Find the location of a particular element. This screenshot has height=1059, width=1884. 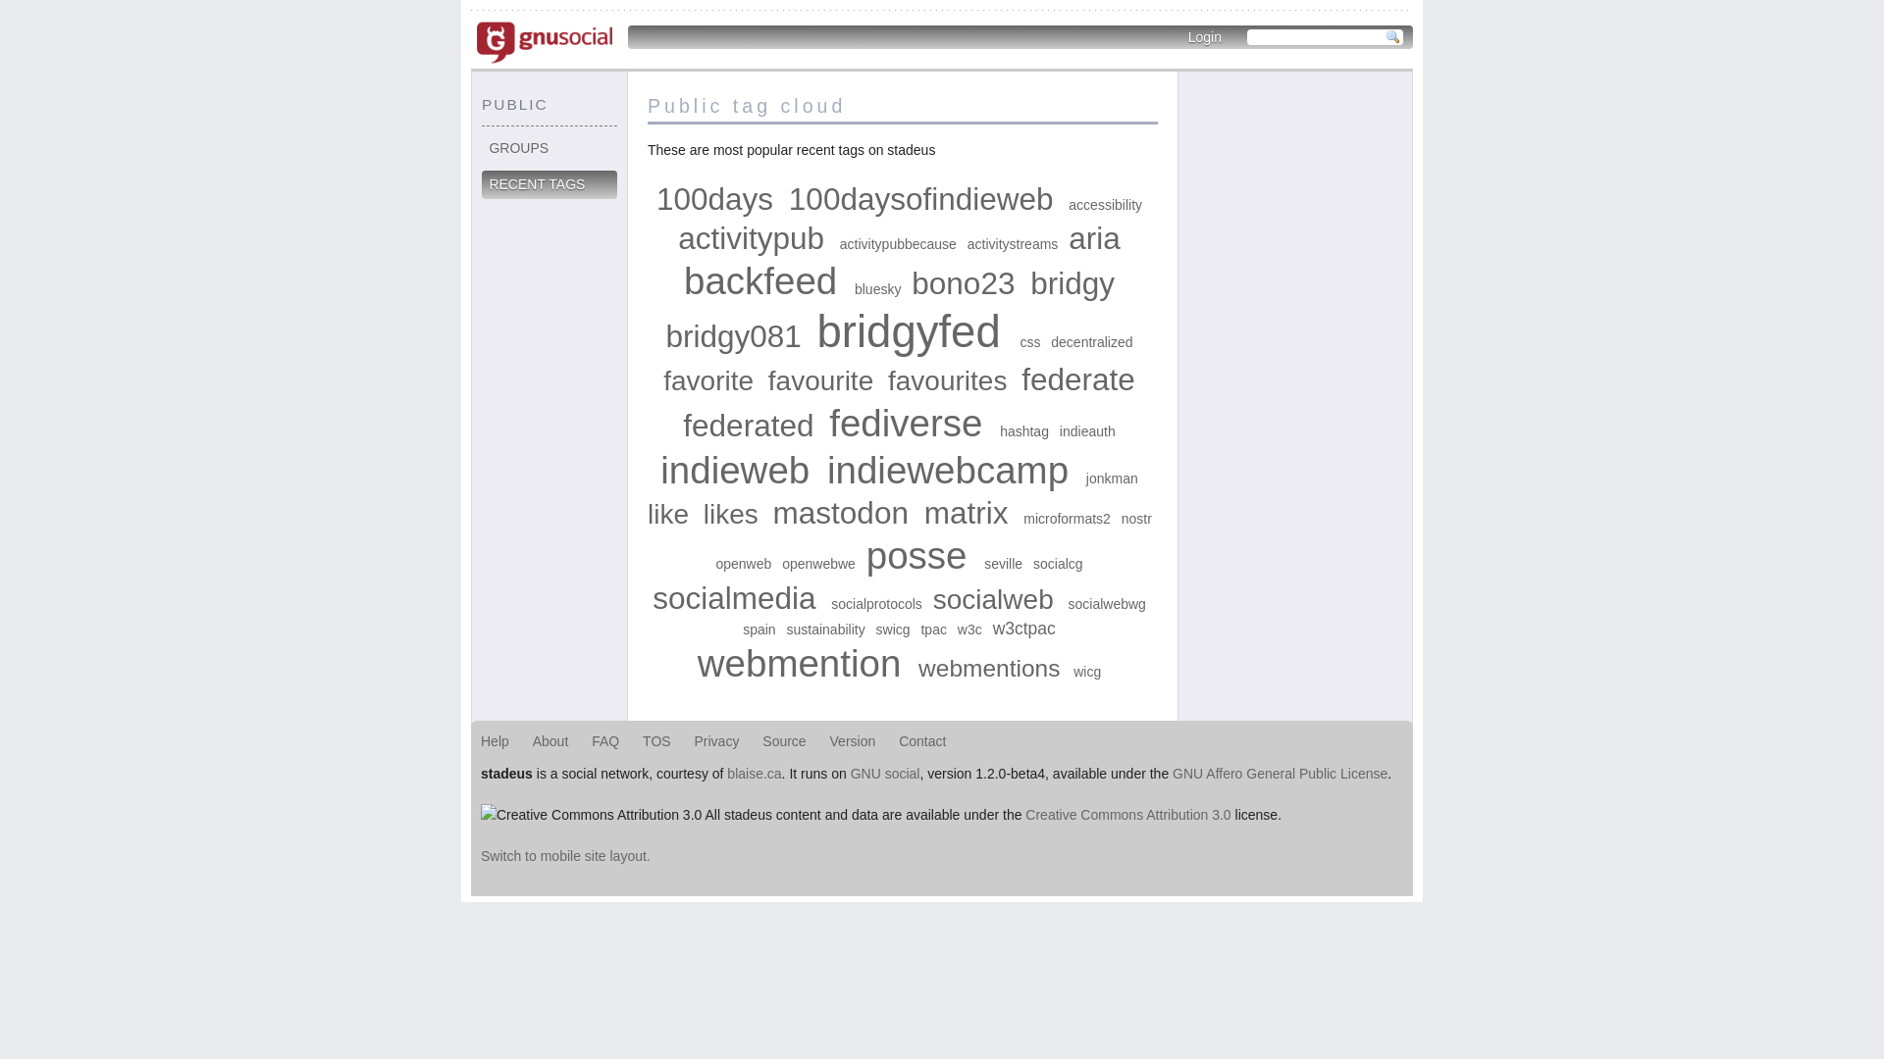

favourite is located at coordinates (820, 380).